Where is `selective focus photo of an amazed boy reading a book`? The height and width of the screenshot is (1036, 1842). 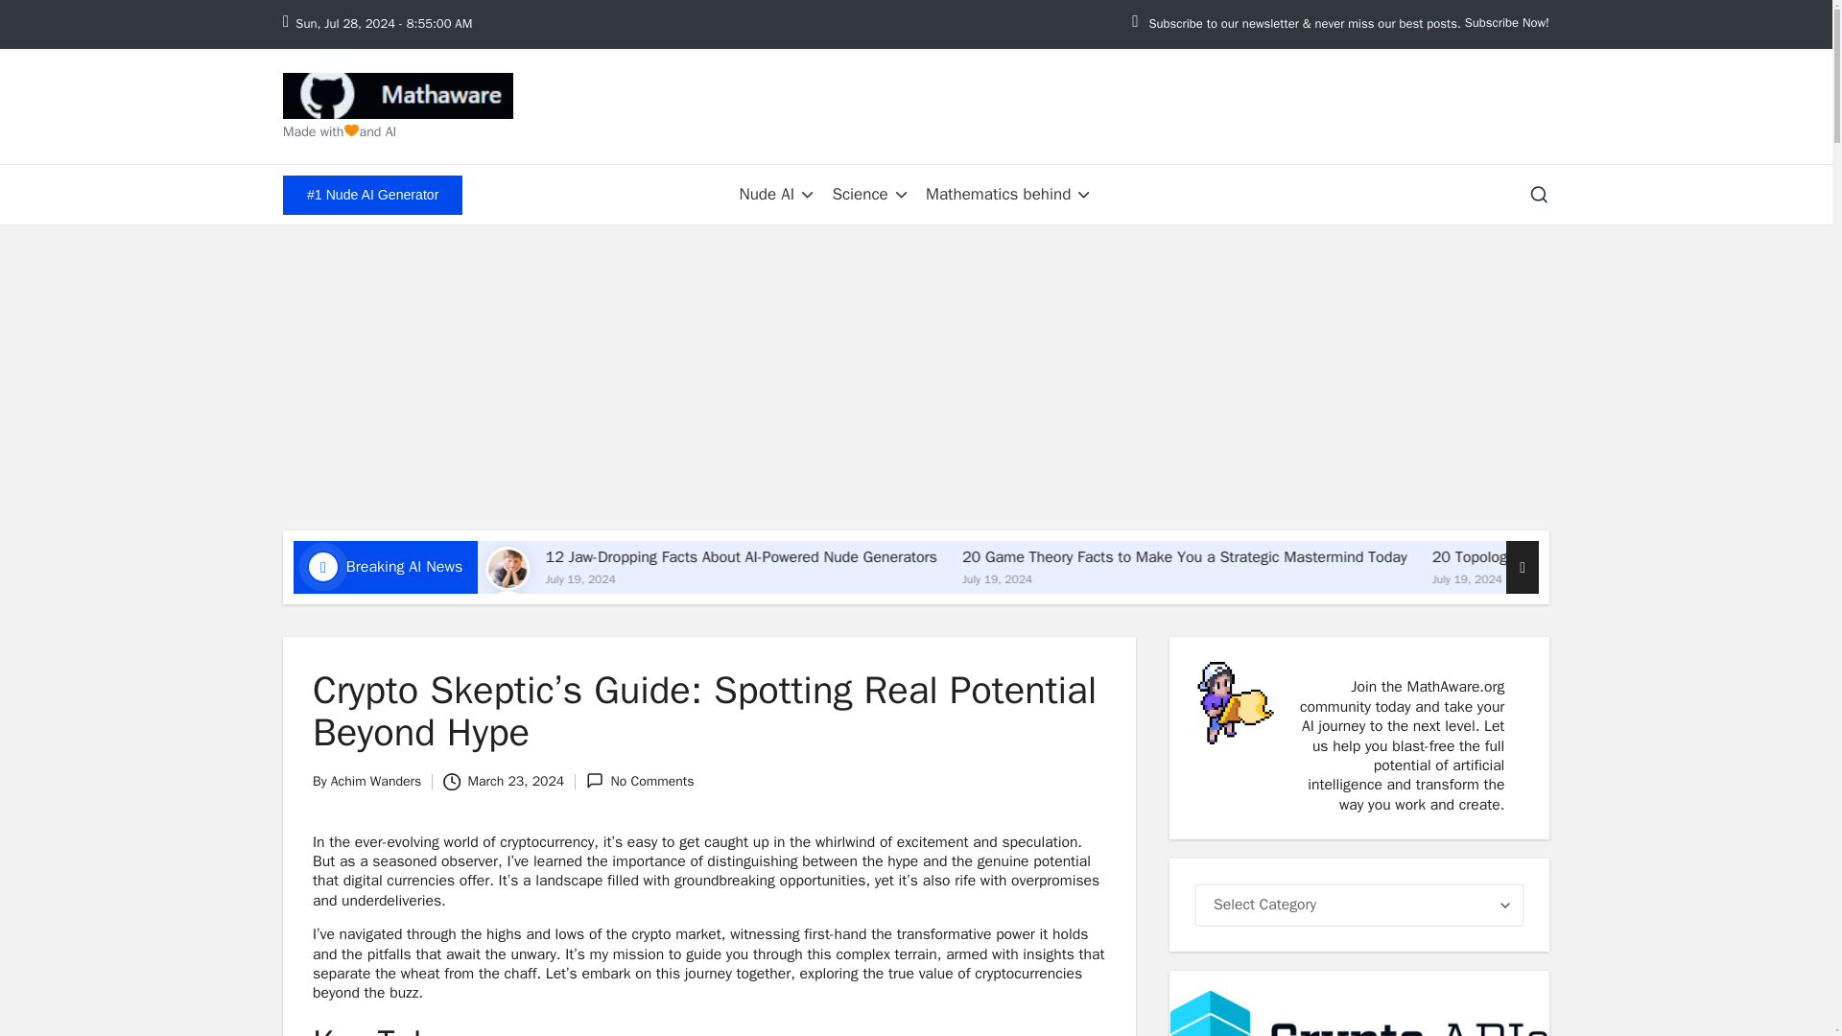 selective focus photo of an amazed boy reading a book is located at coordinates (714, 568).